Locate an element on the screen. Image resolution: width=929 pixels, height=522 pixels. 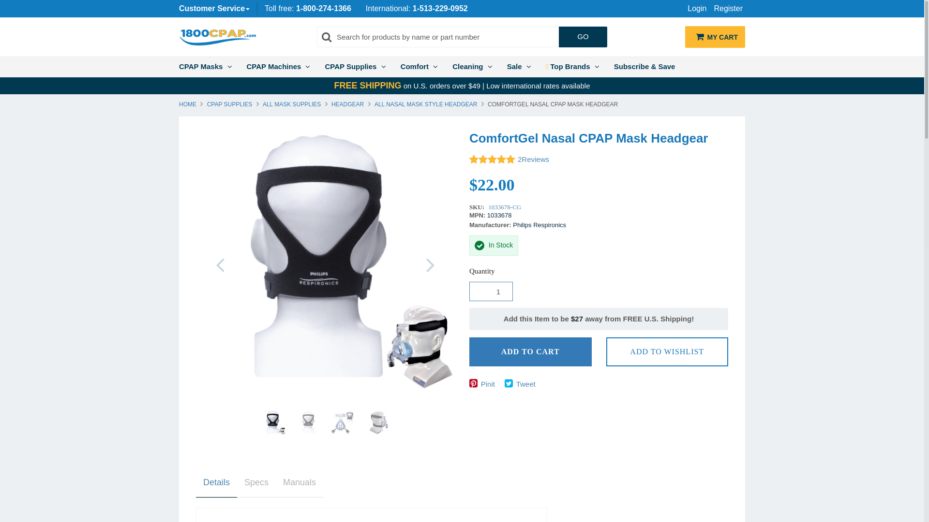
Cleaning is located at coordinates (472, 66).